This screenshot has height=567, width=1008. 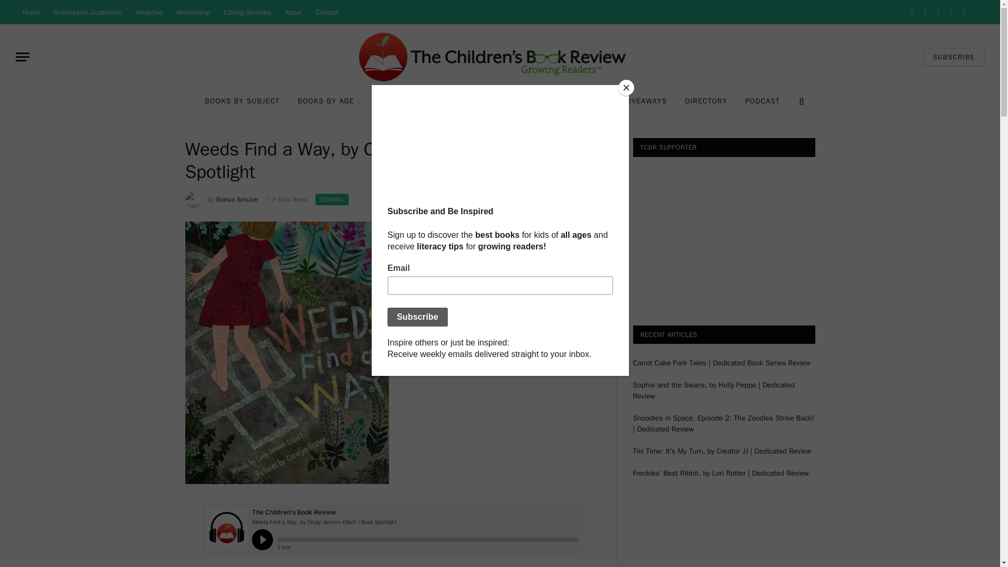 What do you see at coordinates (327, 12) in the screenshot?
I see `Contact` at bounding box center [327, 12].